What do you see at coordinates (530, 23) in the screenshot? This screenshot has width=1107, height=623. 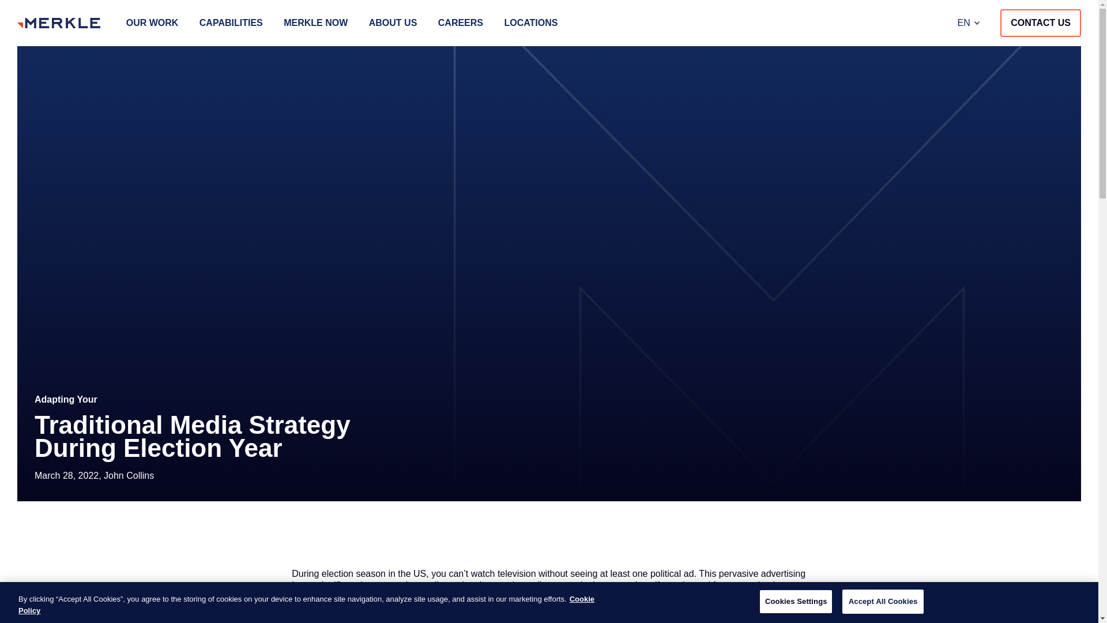 I see `LOCATIONS` at bounding box center [530, 23].